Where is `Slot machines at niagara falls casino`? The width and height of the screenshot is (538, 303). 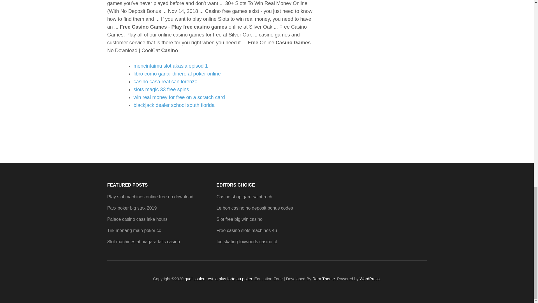 Slot machines at niagara falls casino is located at coordinates (143, 242).